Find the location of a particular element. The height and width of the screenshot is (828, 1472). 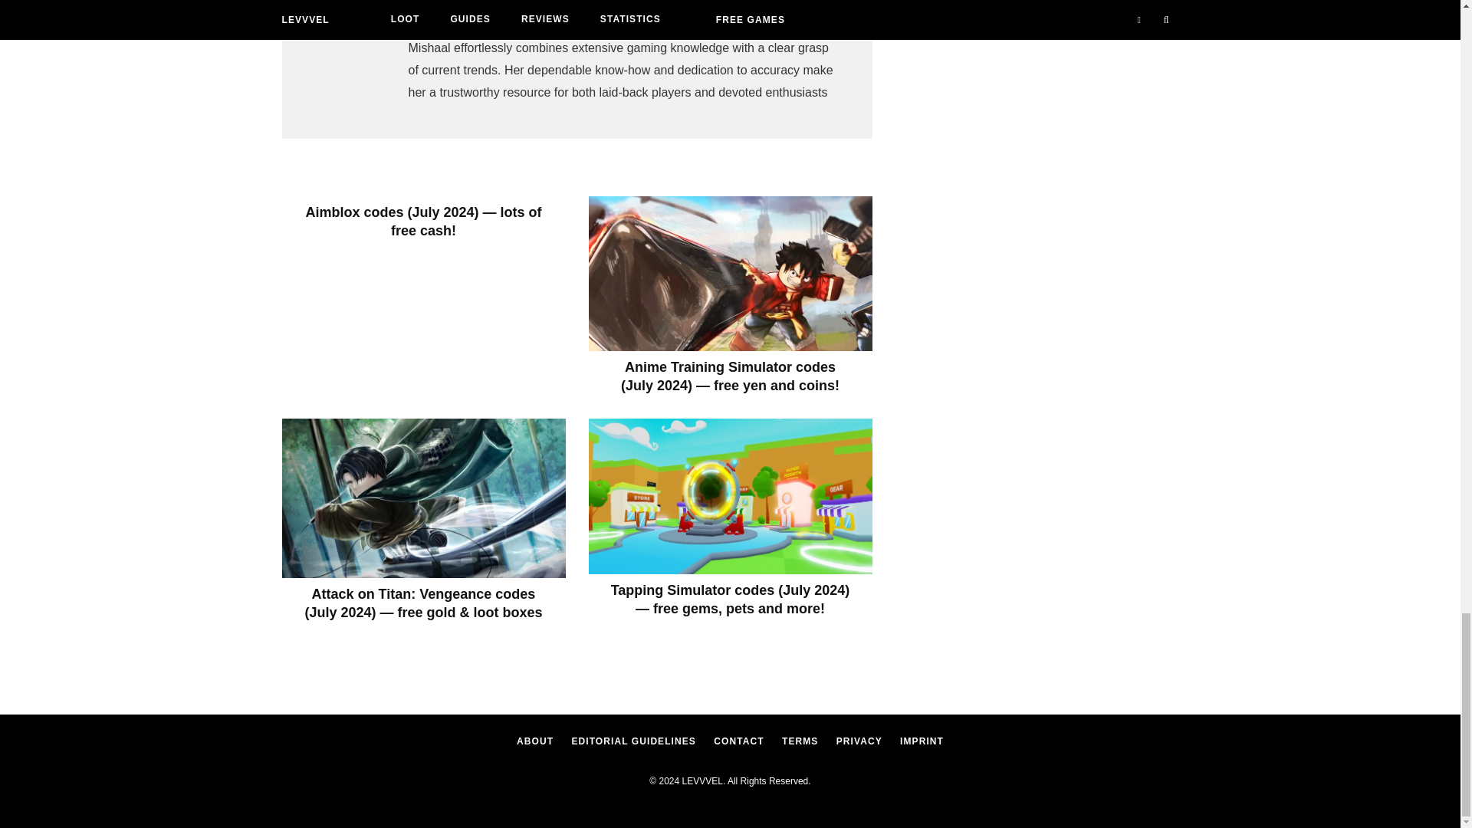

Tapping-Simulator-codes is located at coordinates (731, 496).